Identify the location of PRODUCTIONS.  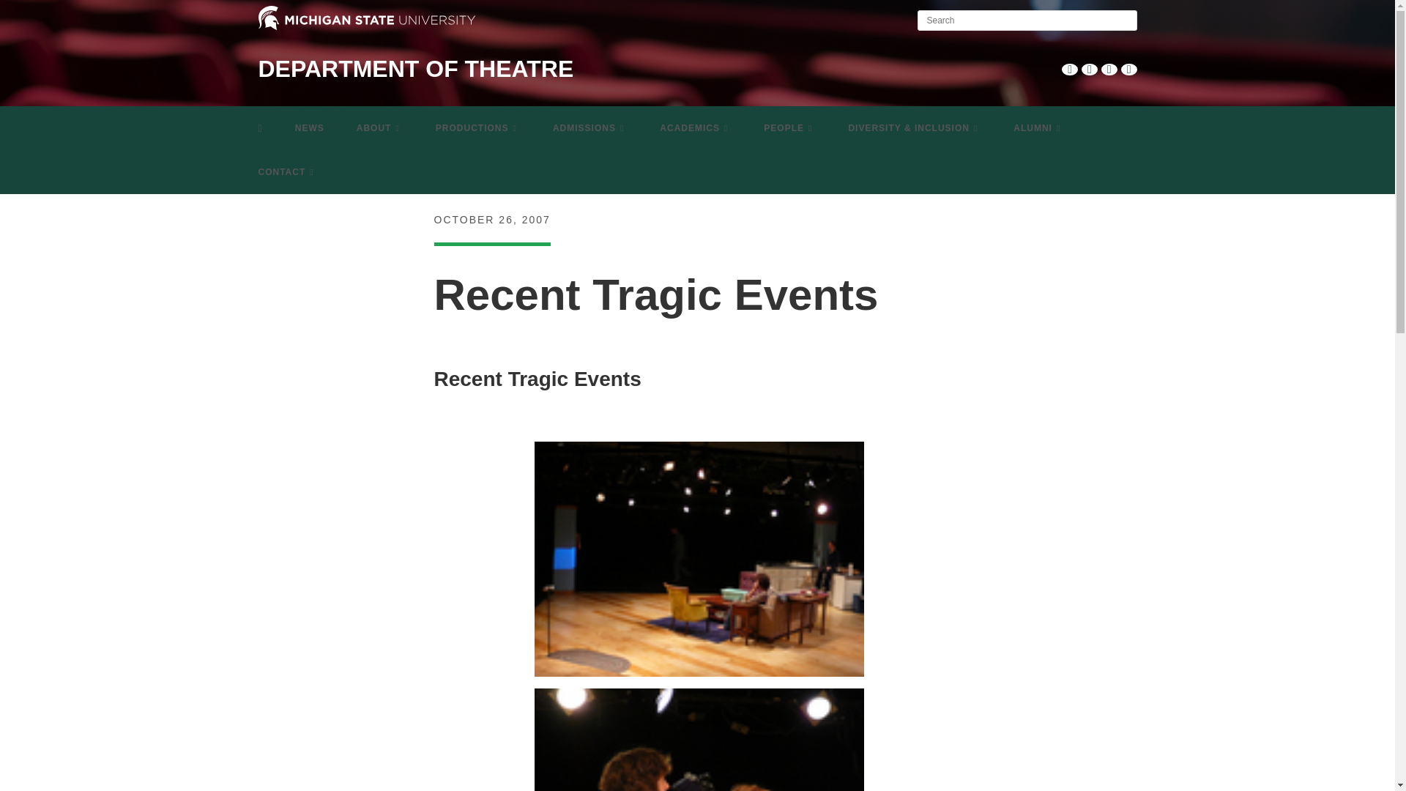
(477, 127).